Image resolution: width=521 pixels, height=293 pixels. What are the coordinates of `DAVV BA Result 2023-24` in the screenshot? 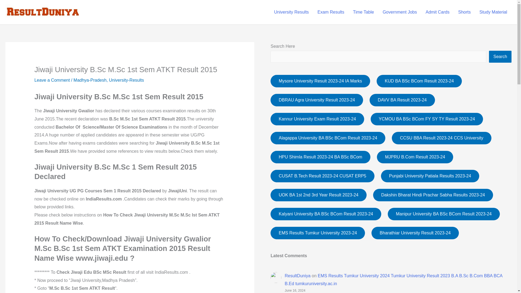 It's located at (402, 100).